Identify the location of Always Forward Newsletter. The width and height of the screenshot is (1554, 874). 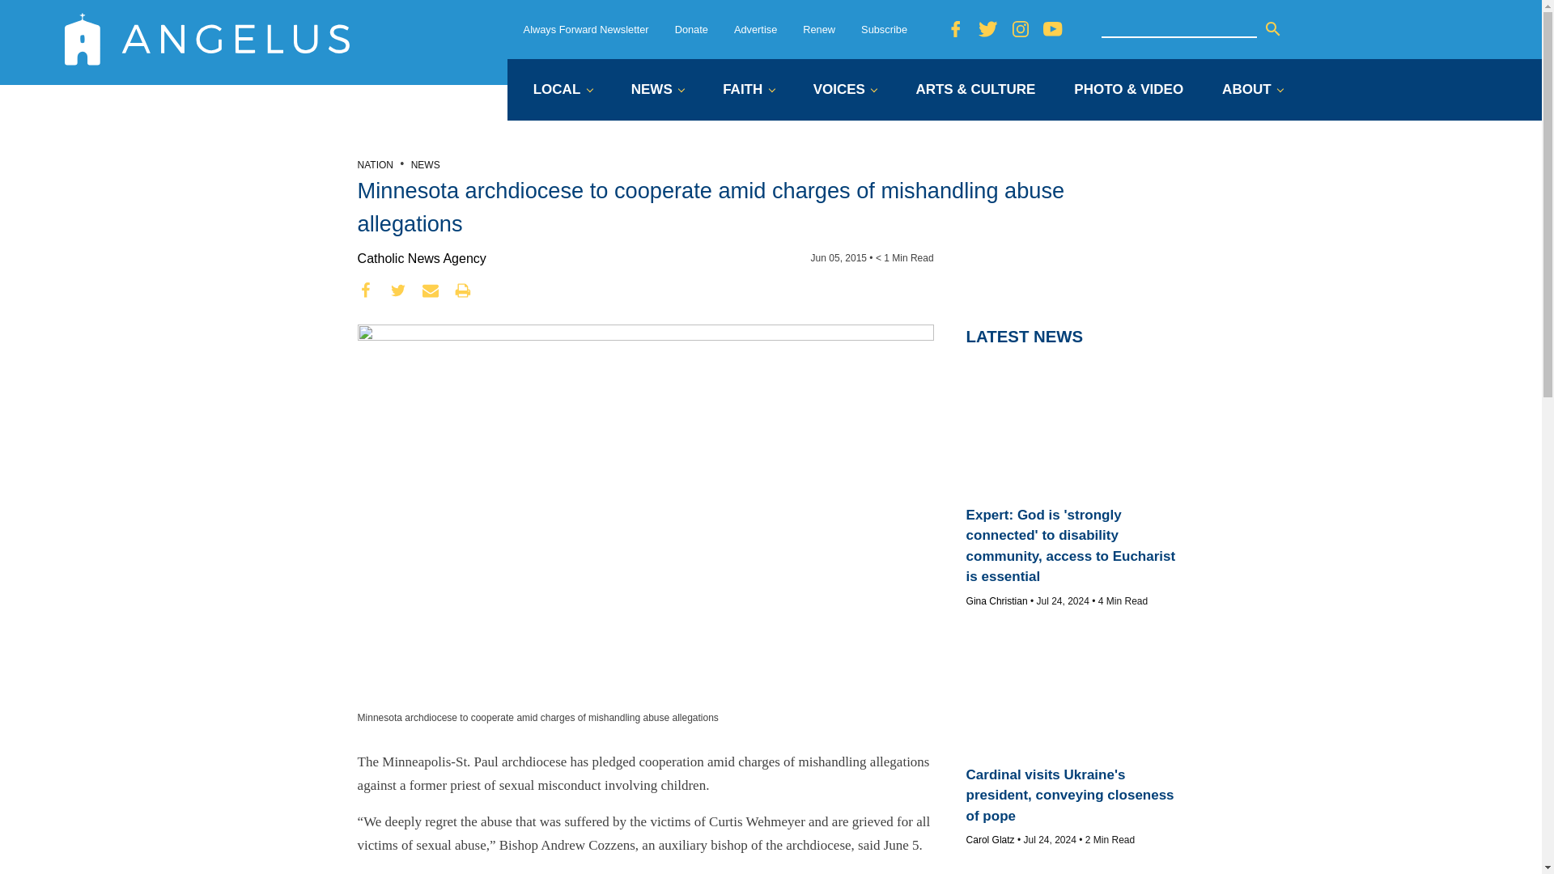
(586, 29).